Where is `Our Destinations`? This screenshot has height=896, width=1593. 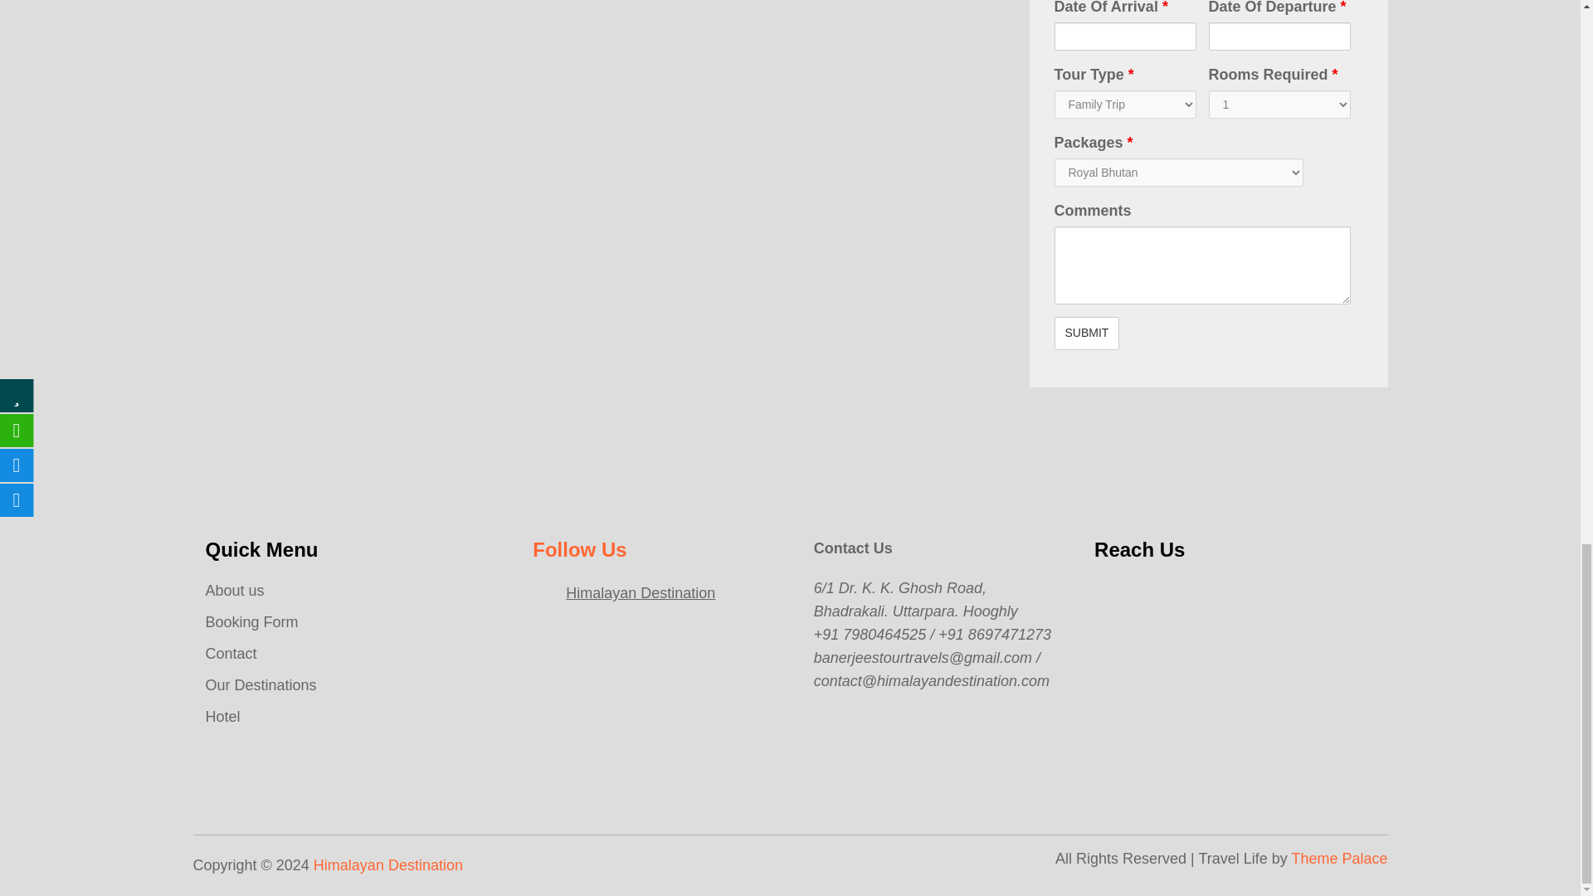
Our Destinations is located at coordinates (261, 685).